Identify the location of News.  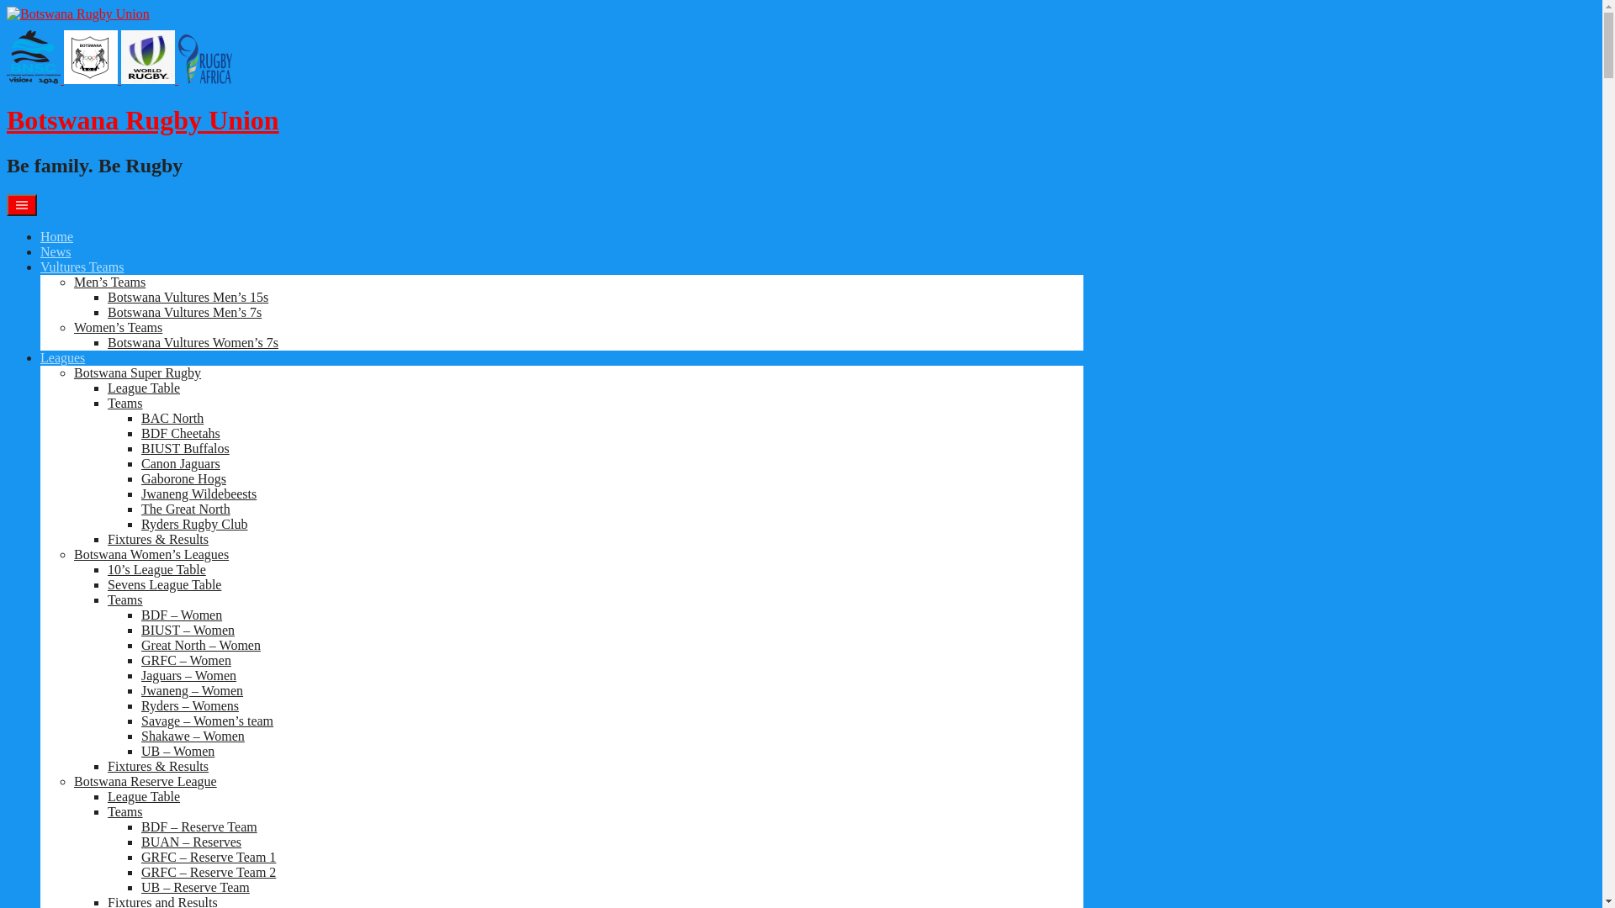
(56, 252).